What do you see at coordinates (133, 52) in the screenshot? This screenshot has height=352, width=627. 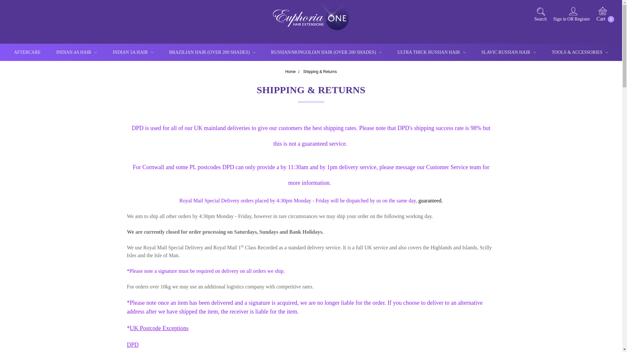 I see `INDIAN 5A HAIR` at bounding box center [133, 52].